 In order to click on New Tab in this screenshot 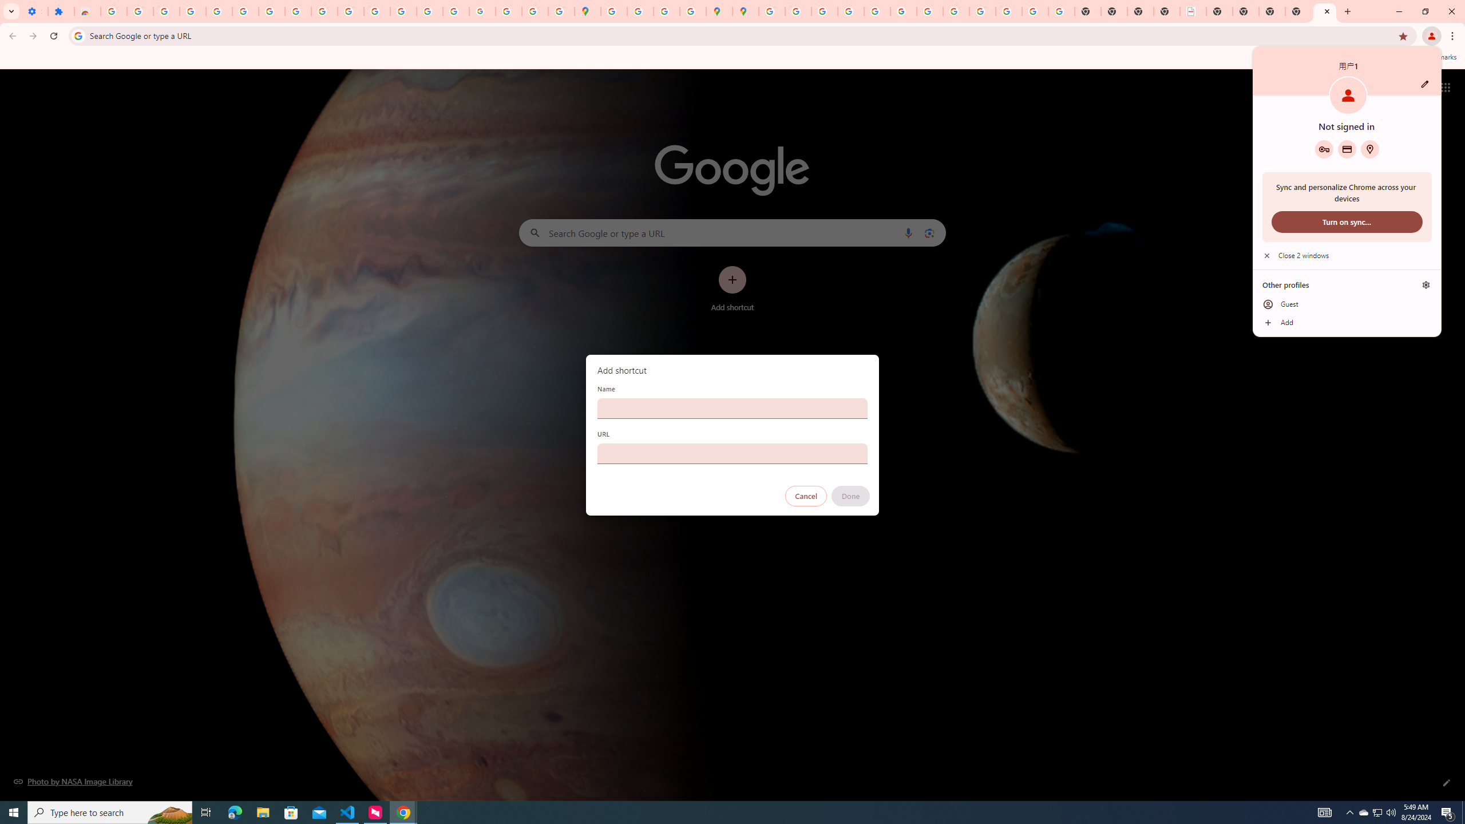, I will do `click(1364, 813)`.